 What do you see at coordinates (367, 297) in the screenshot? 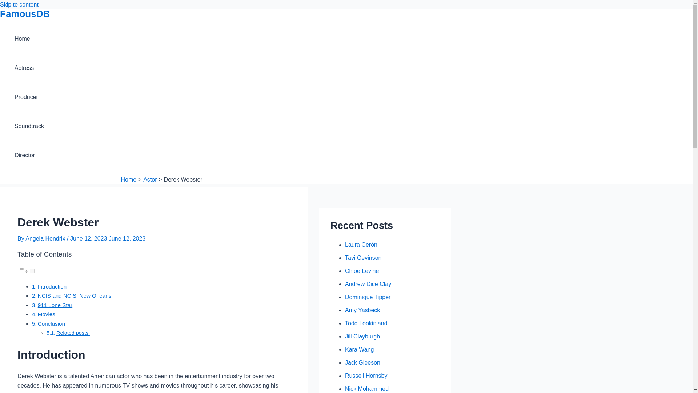
I see `Dominique Tipper` at bounding box center [367, 297].